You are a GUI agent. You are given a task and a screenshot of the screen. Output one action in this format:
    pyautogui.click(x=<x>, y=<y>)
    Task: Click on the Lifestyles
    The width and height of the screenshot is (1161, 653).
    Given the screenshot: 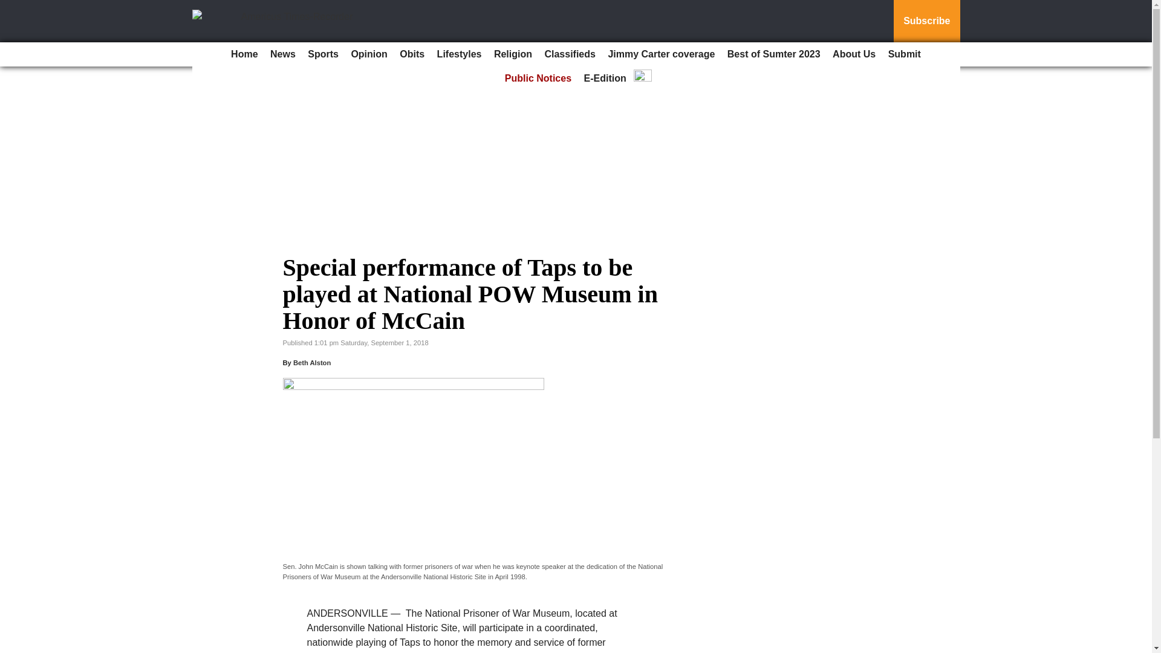 What is the action you would take?
    pyautogui.click(x=459, y=54)
    